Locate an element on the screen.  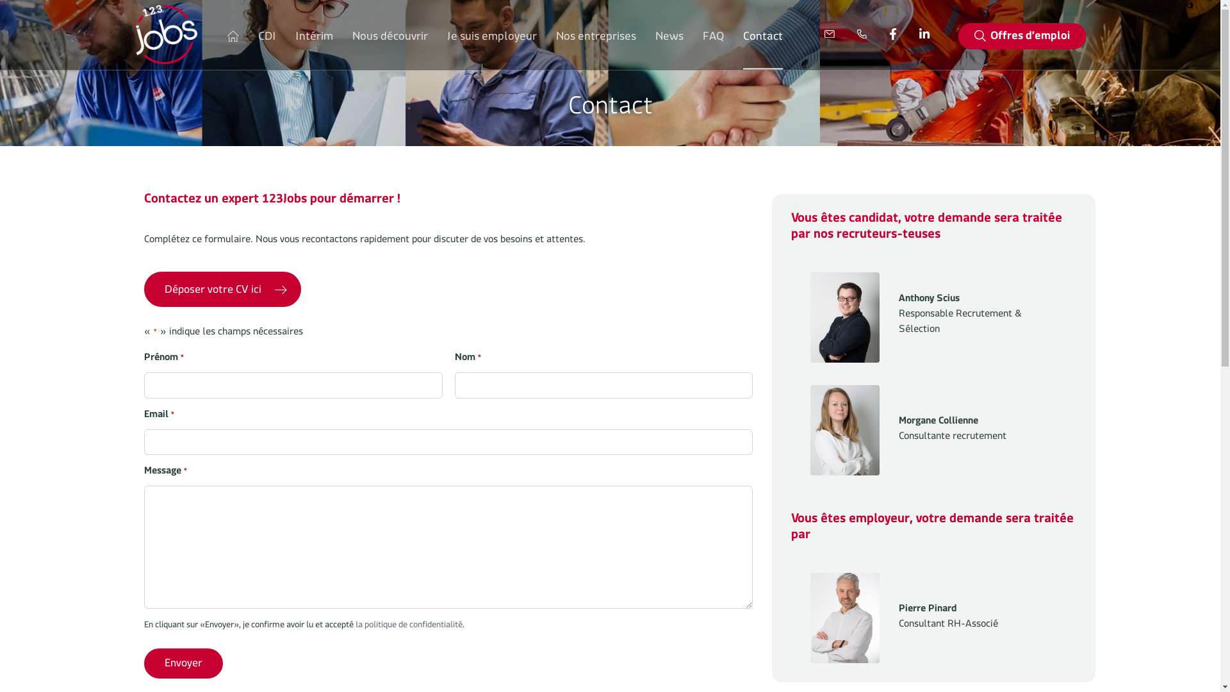
Anthony Scius is located at coordinates (845, 318).